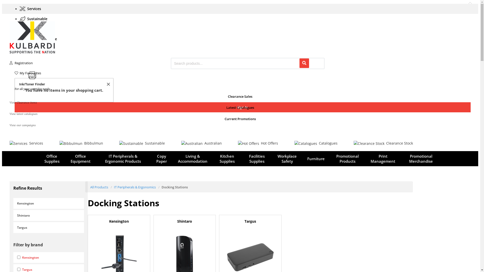  Describe the element at coordinates (49, 228) in the screenshot. I see `Targus` at that location.